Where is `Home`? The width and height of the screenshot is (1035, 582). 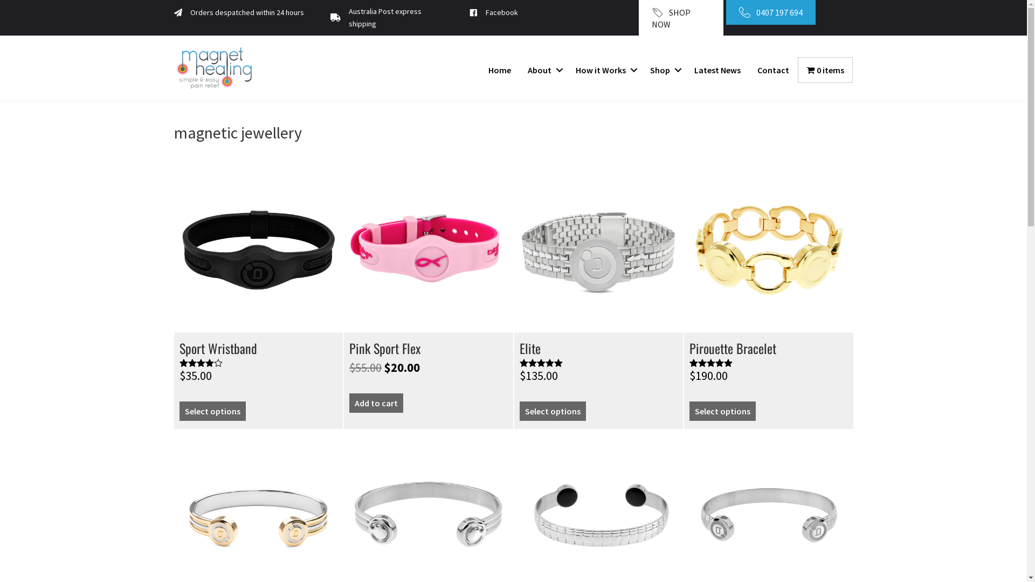
Home is located at coordinates (500, 70).